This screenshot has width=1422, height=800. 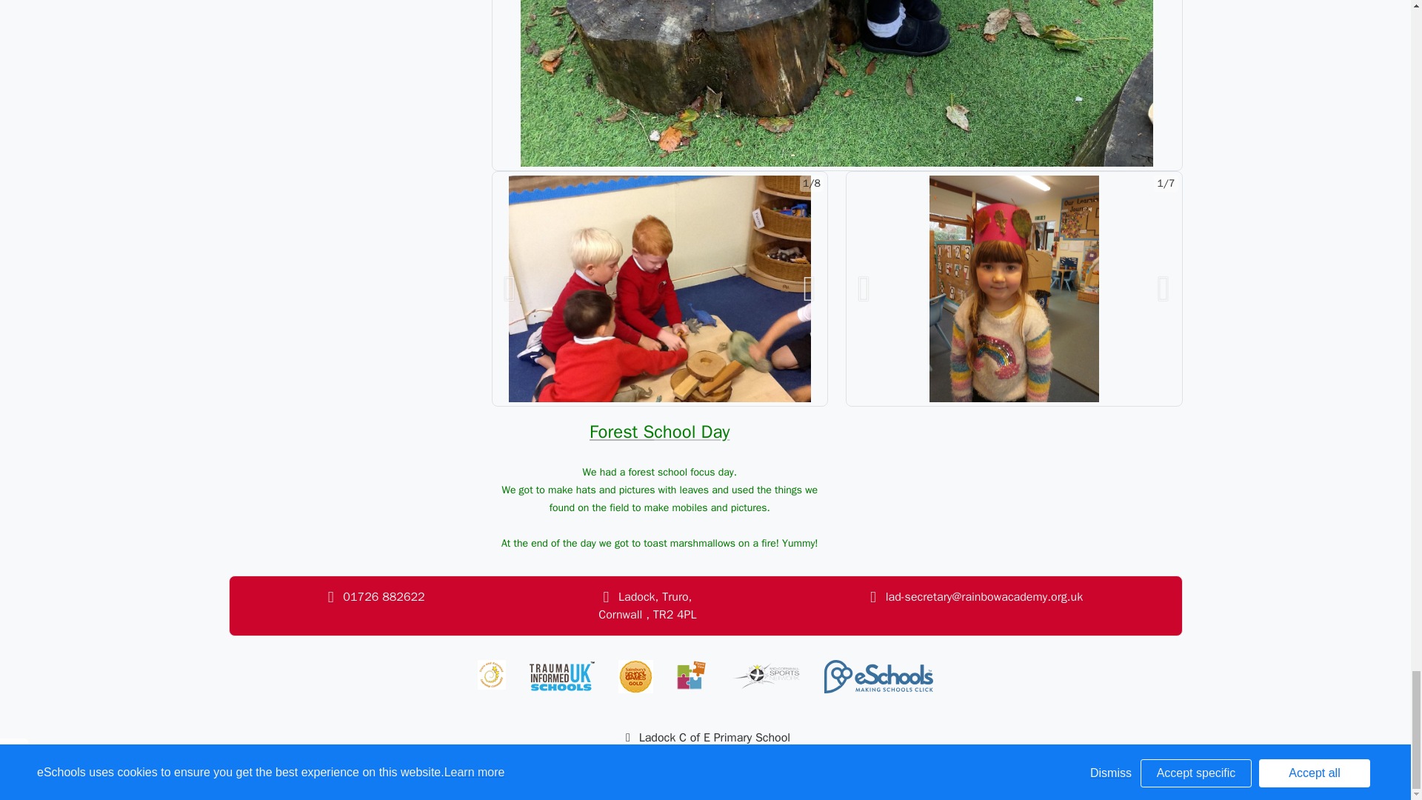 I want to click on Trauma Informed, so click(x=561, y=677).